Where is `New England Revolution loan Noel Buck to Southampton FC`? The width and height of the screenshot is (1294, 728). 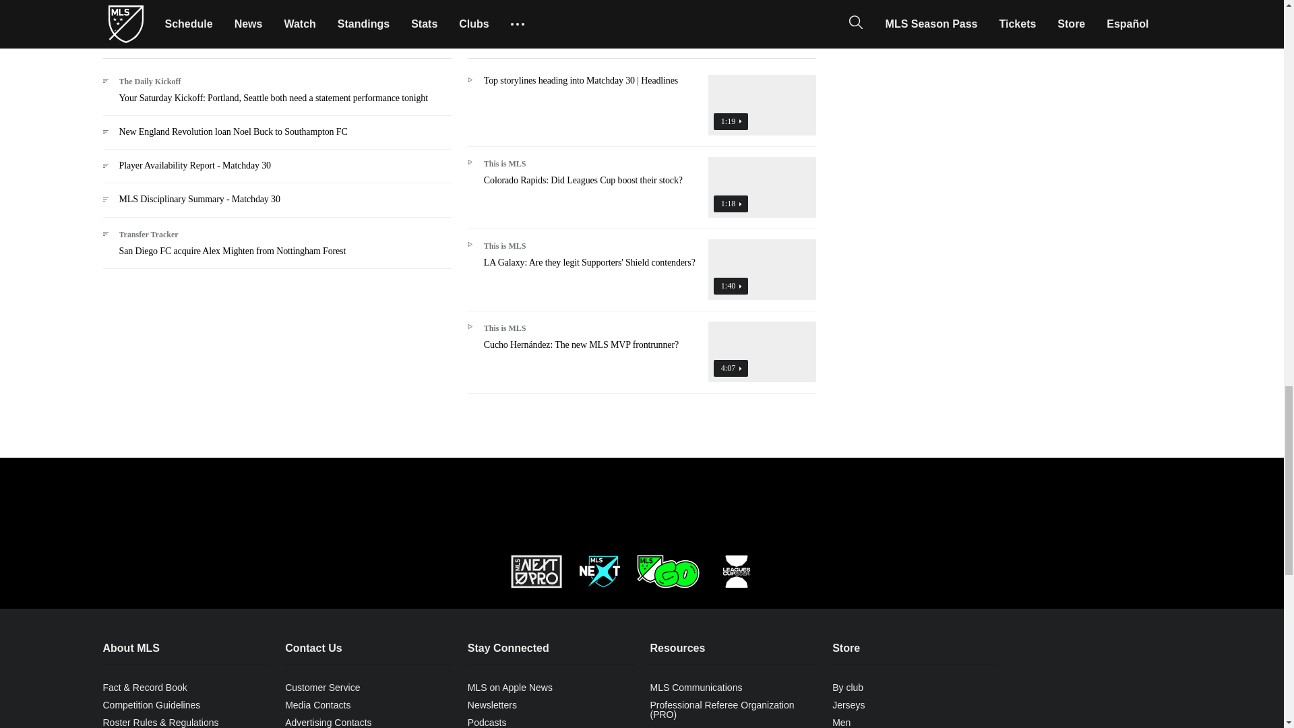
New England Revolution loan Noel Buck to Southampton FC is located at coordinates (276, 138).